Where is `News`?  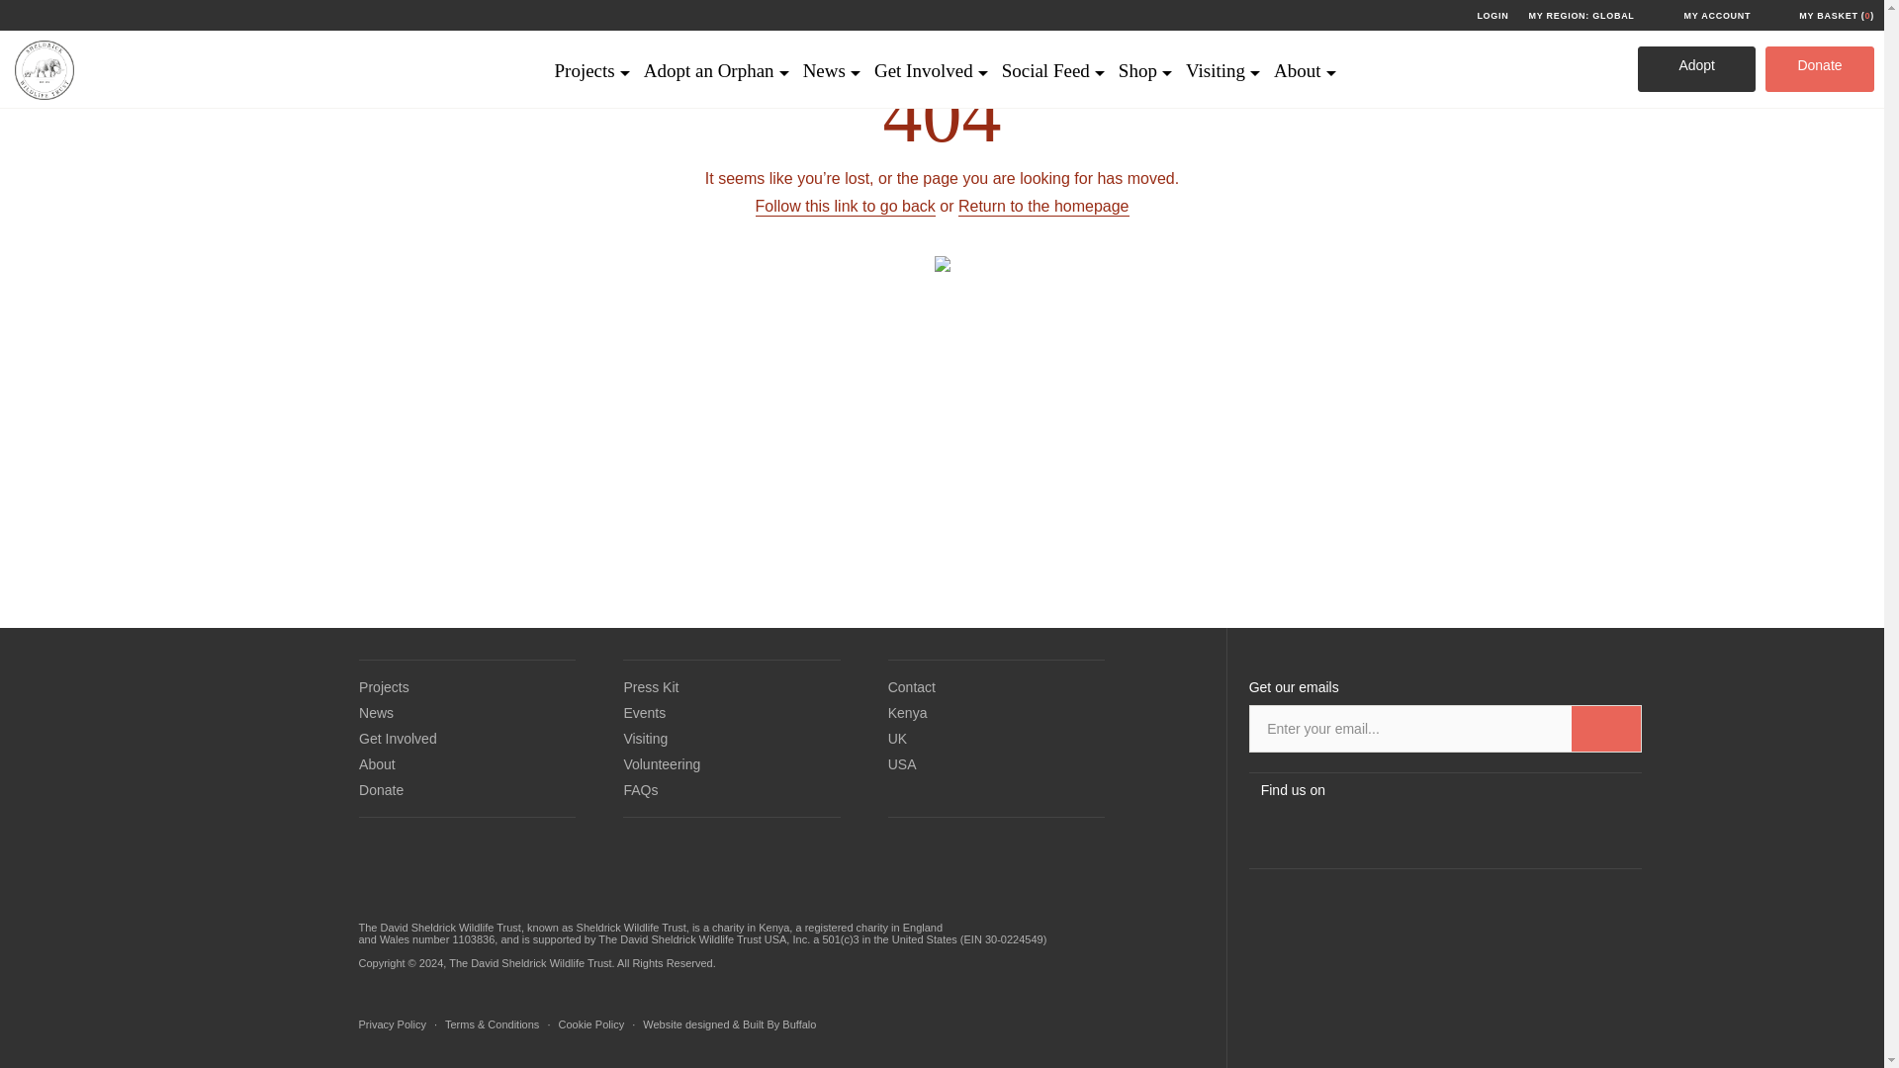
News is located at coordinates (829, 83).